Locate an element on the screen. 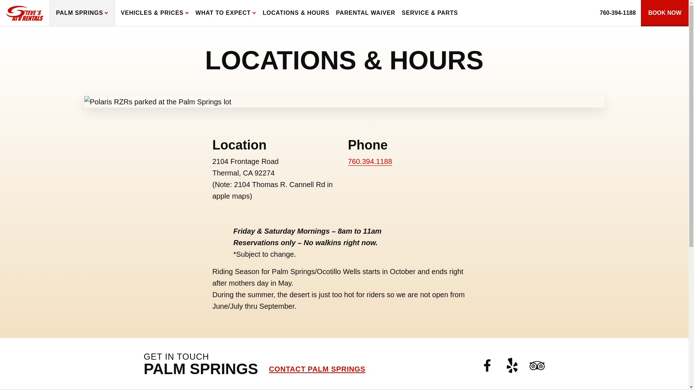  WHAT TO EXPECT is located at coordinates (226, 13).